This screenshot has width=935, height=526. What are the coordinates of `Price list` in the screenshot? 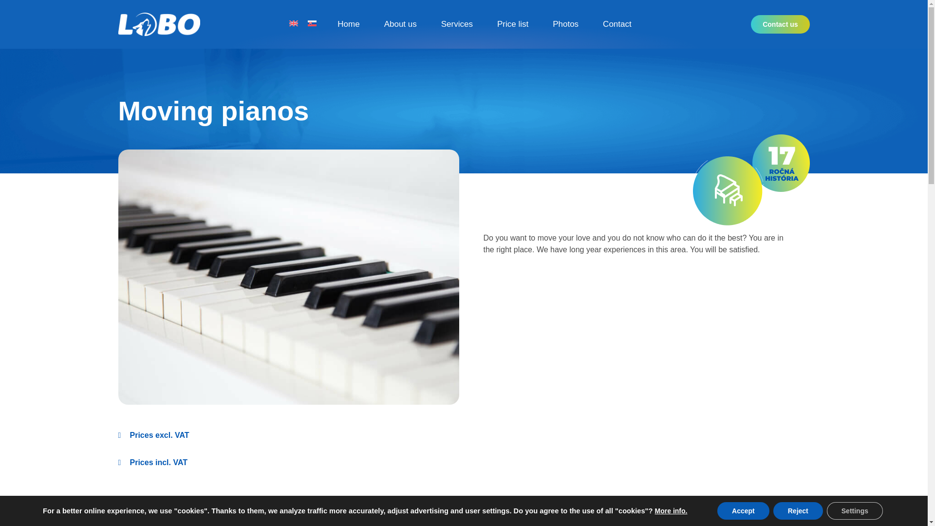 It's located at (512, 24).